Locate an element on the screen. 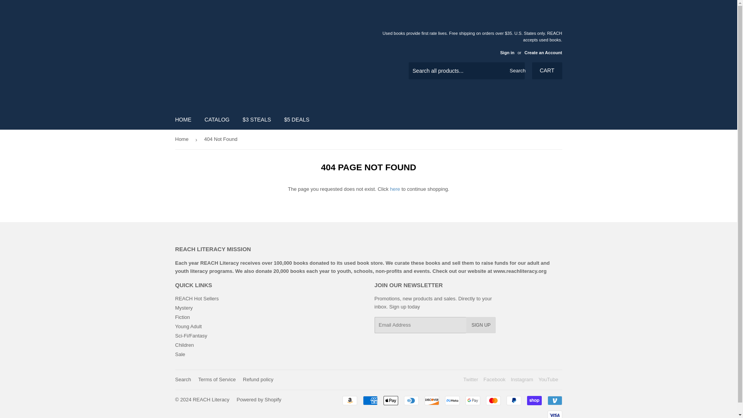  PayPal is located at coordinates (513, 400).